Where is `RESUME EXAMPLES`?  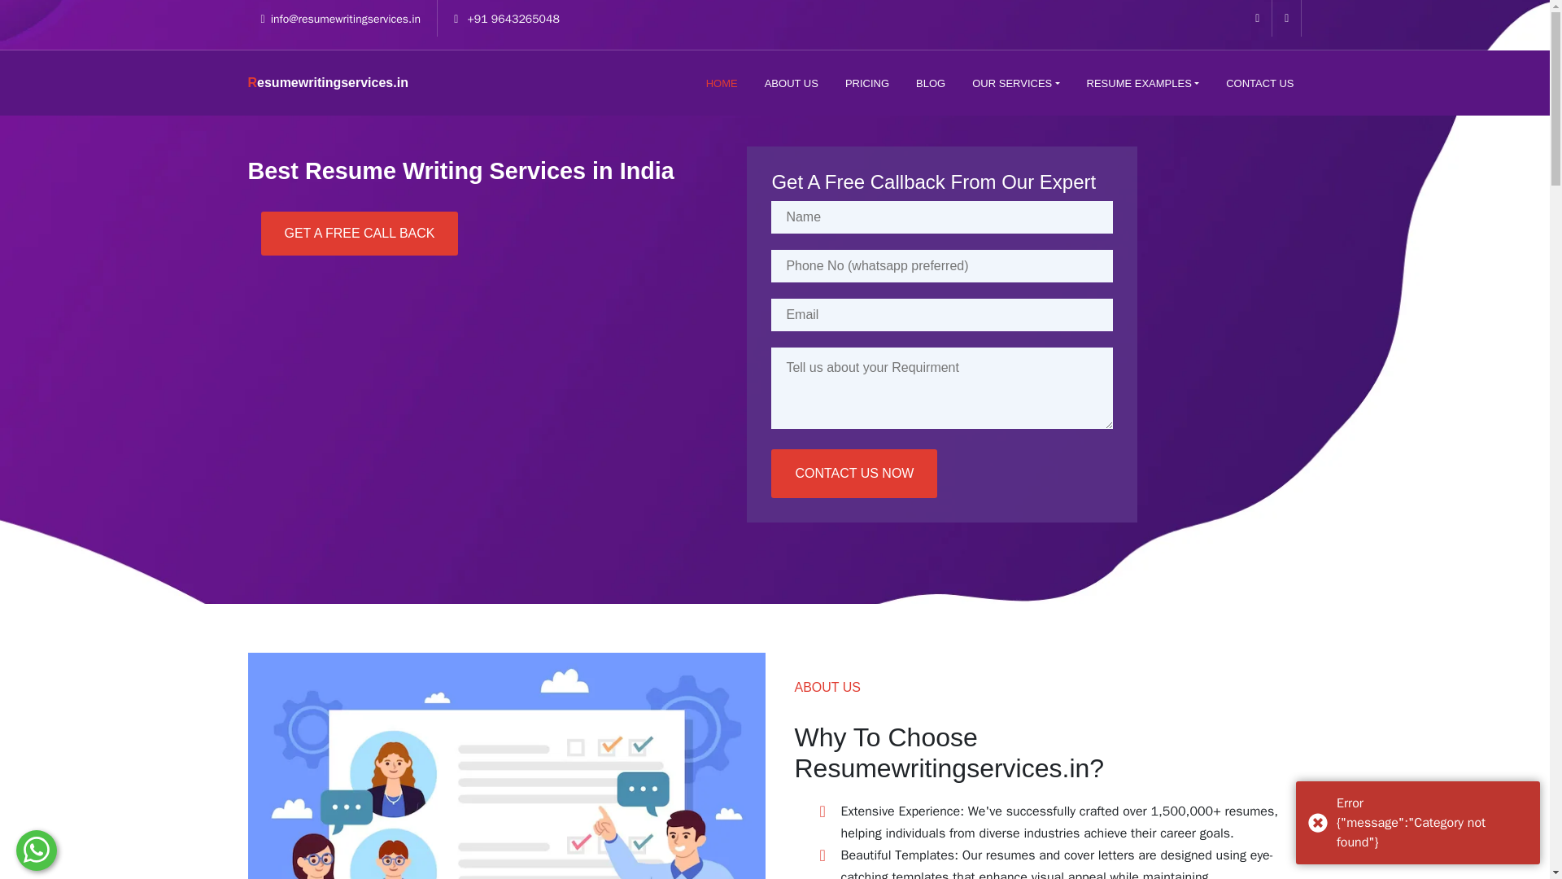 RESUME EXAMPLES is located at coordinates (1143, 83).